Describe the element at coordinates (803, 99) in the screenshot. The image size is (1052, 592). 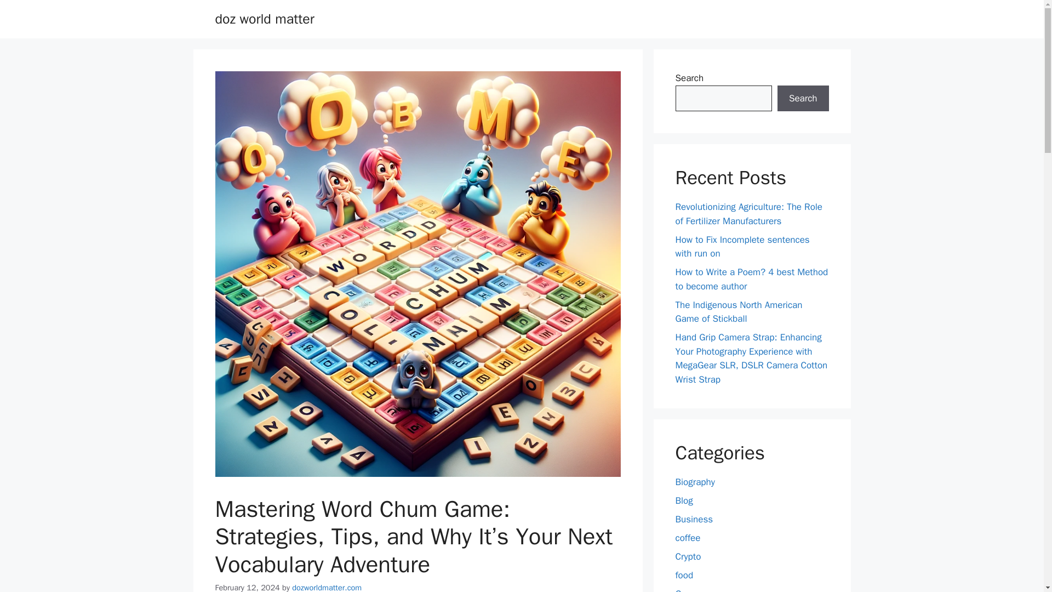
I see `Search` at that location.